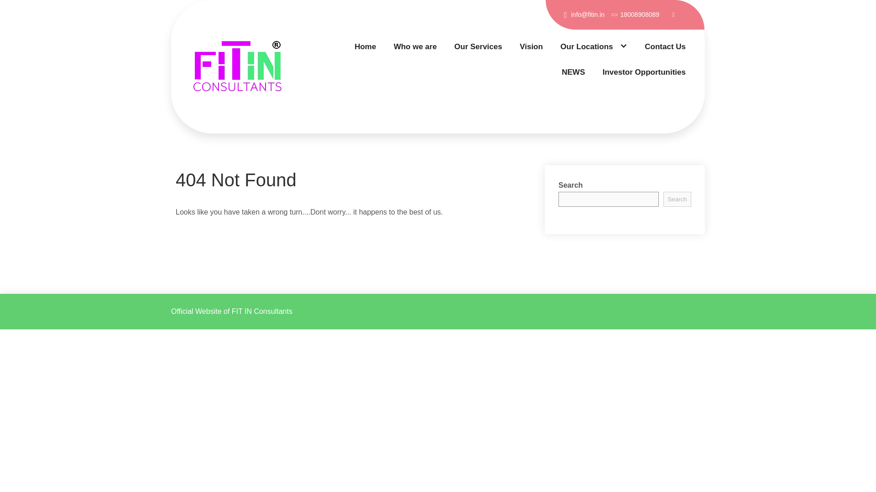 This screenshot has width=876, height=492. I want to click on NEWS, so click(573, 72).